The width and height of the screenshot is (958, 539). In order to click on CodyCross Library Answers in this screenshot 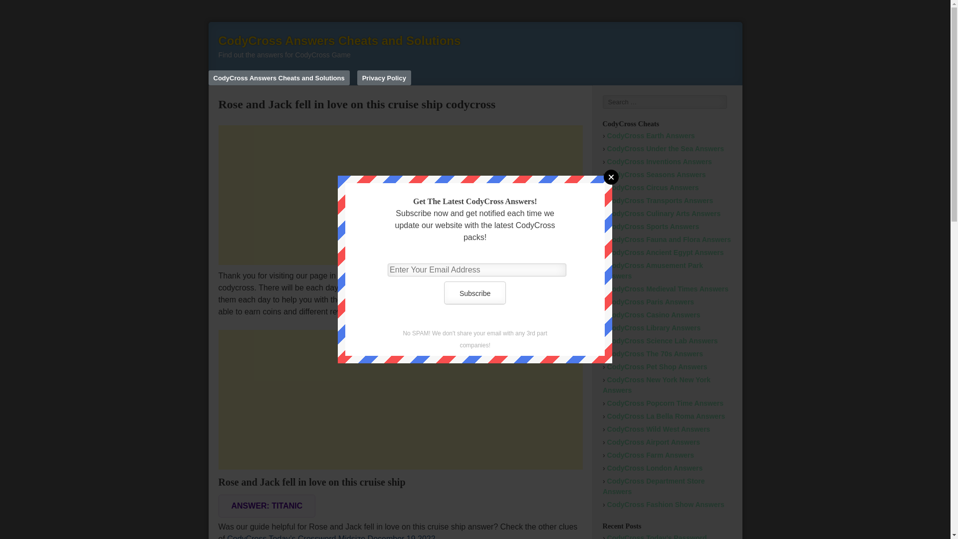, I will do `click(654, 328)`.